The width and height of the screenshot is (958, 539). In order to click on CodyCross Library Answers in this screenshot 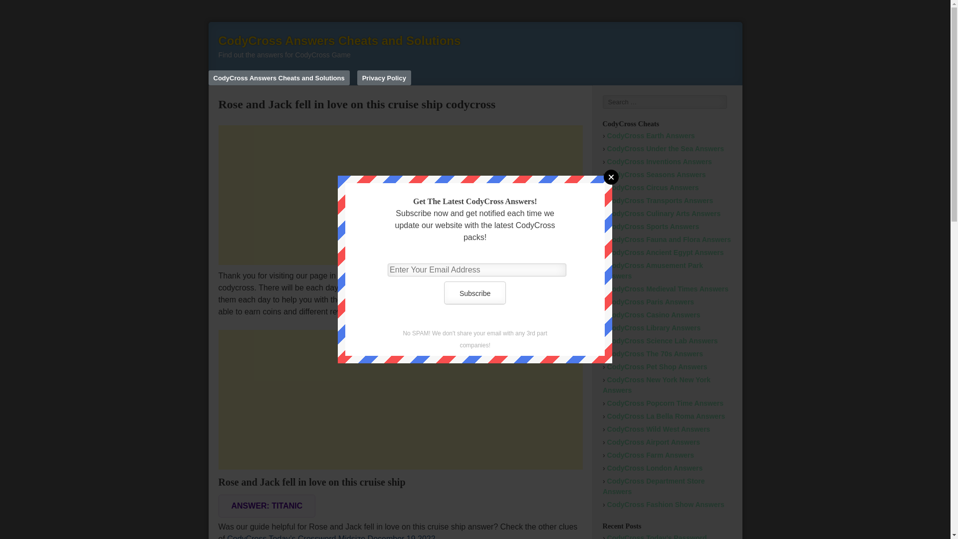, I will do `click(654, 328)`.